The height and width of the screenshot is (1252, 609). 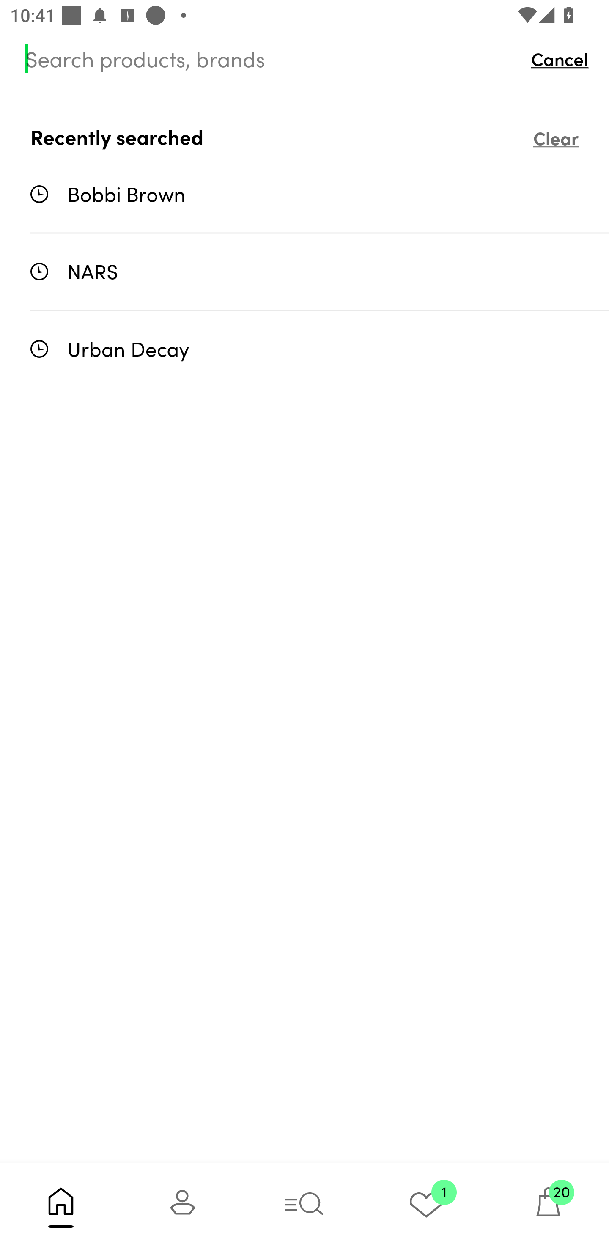 I want to click on Urban Decay, so click(x=320, y=349).